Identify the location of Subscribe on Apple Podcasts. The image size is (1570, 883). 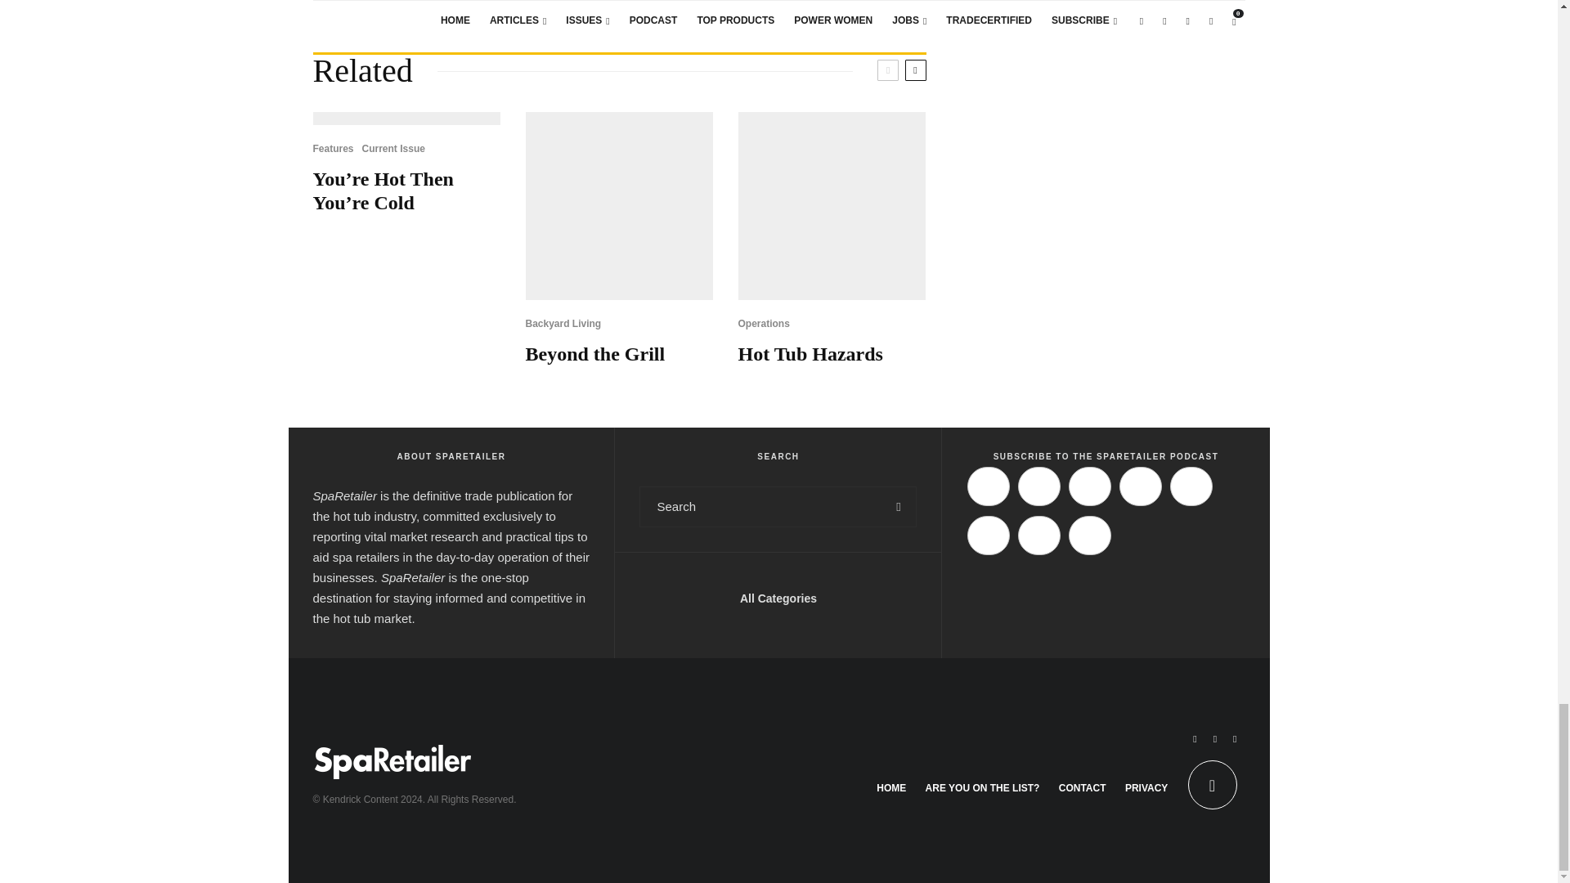
(988, 486).